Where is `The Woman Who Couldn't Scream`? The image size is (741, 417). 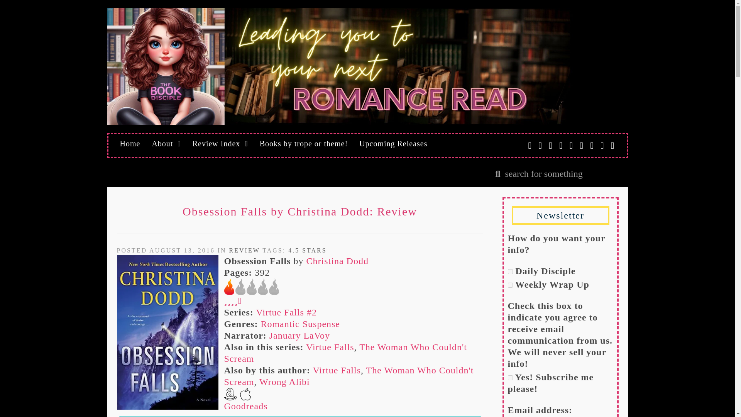 The Woman Who Couldn't Scream is located at coordinates (345, 353).